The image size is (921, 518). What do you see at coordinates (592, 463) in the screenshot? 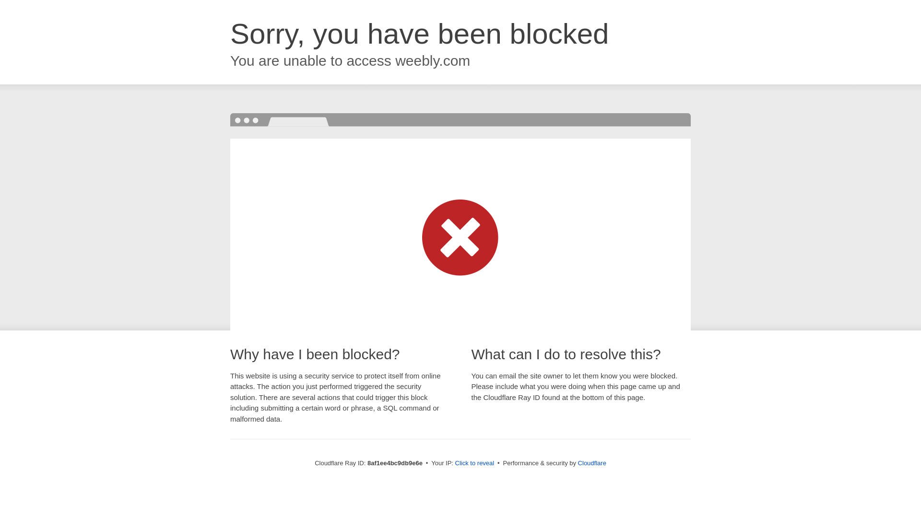
I see `Cloudflare` at bounding box center [592, 463].